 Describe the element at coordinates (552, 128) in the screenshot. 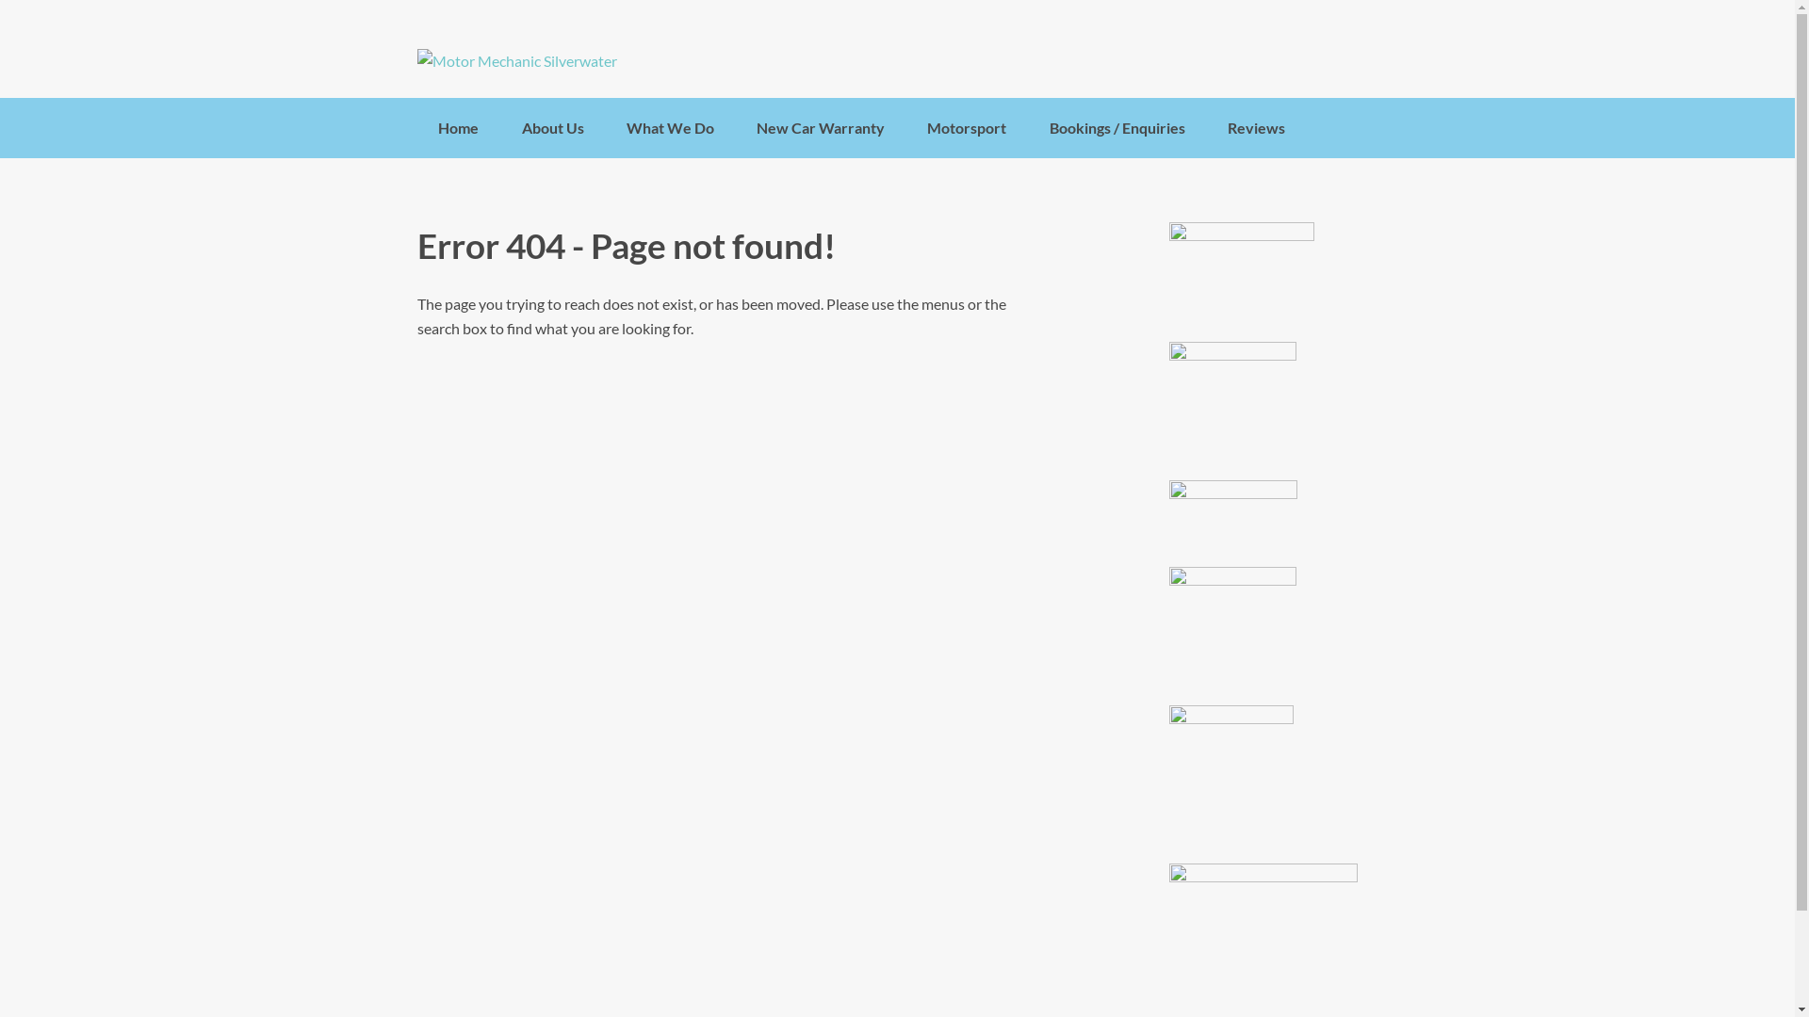

I see `About Us` at that location.